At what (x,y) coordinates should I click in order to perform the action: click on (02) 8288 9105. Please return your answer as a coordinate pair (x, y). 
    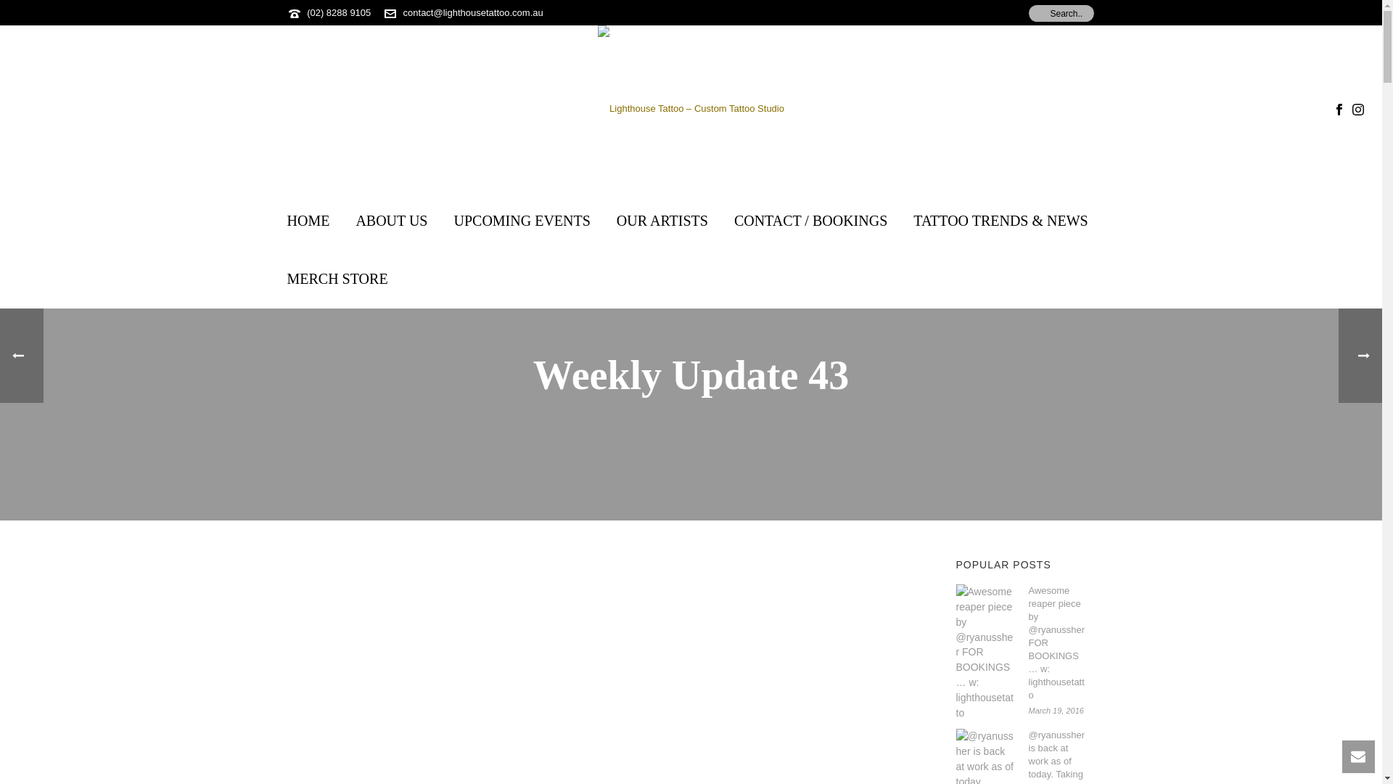
    Looking at the image, I should click on (339, 13).